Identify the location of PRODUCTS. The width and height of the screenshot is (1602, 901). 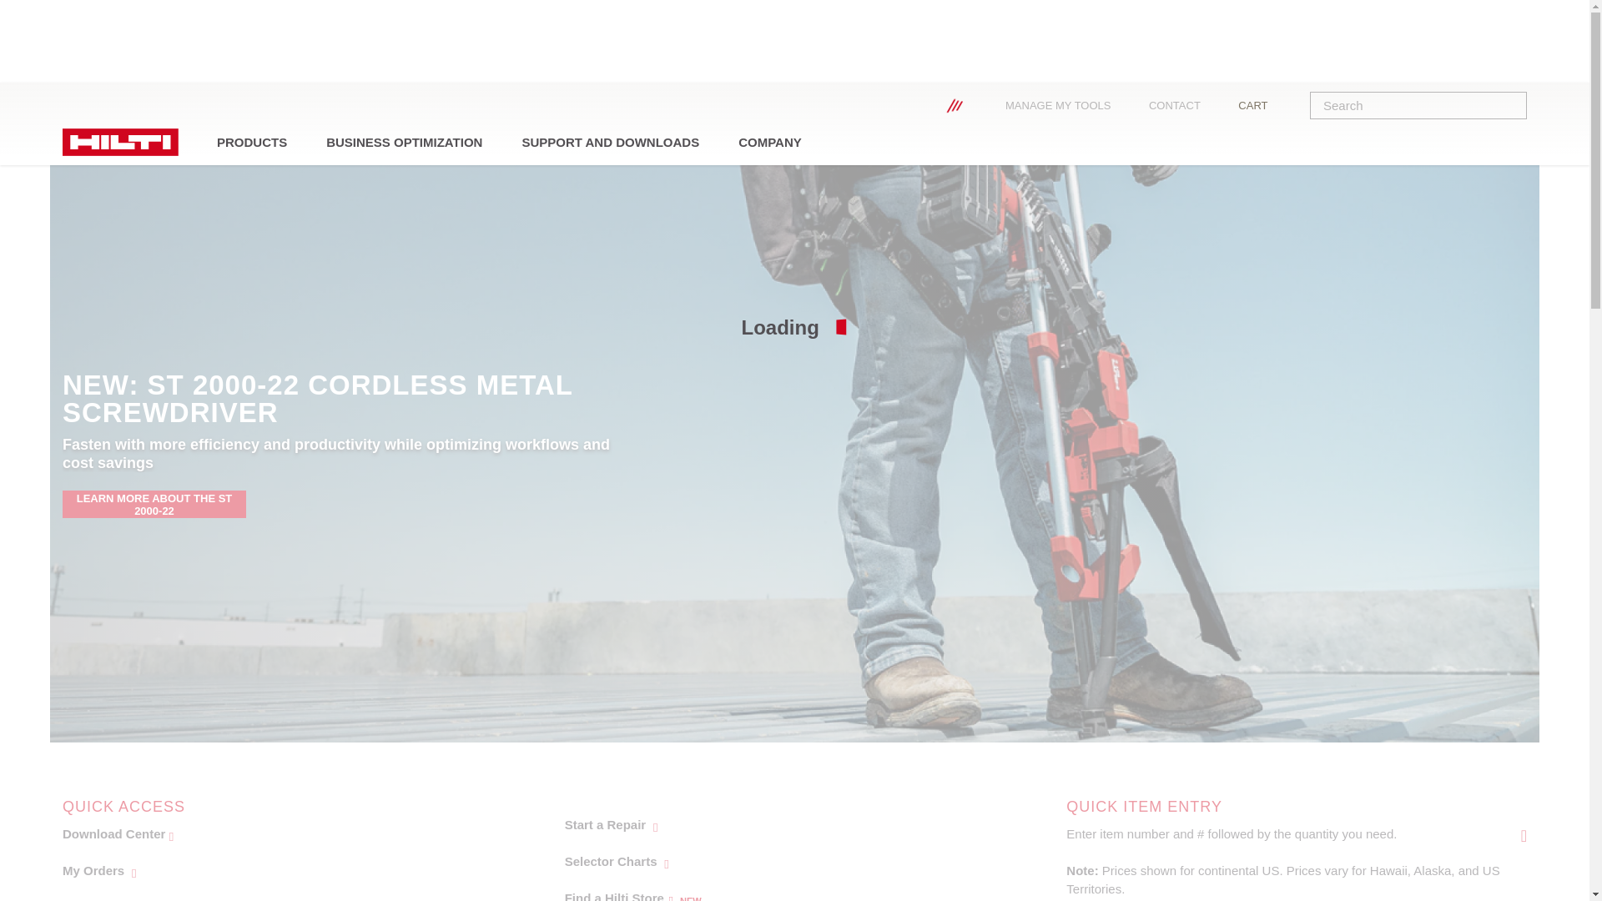
(275, 894).